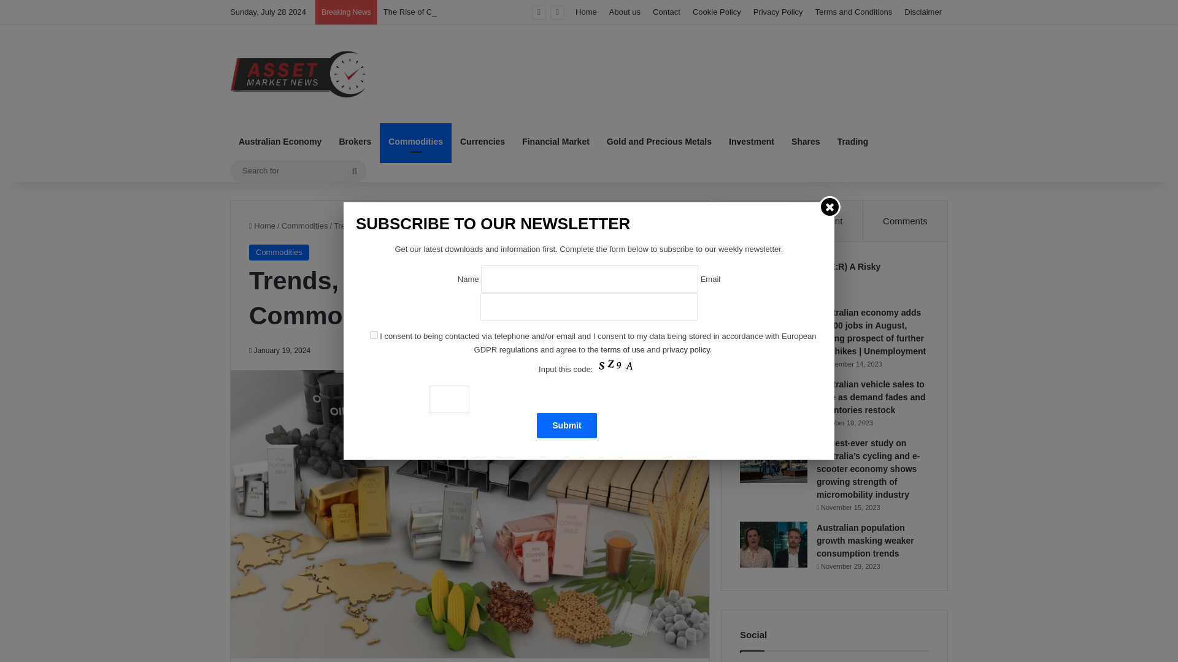 This screenshot has width=1178, height=662. Describe the element at coordinates (806, 141) in the screenshot. I see `Shares` at that location.